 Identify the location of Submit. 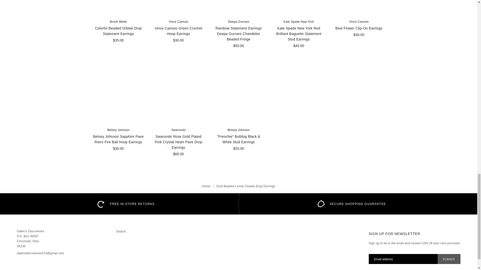
(449, 259).